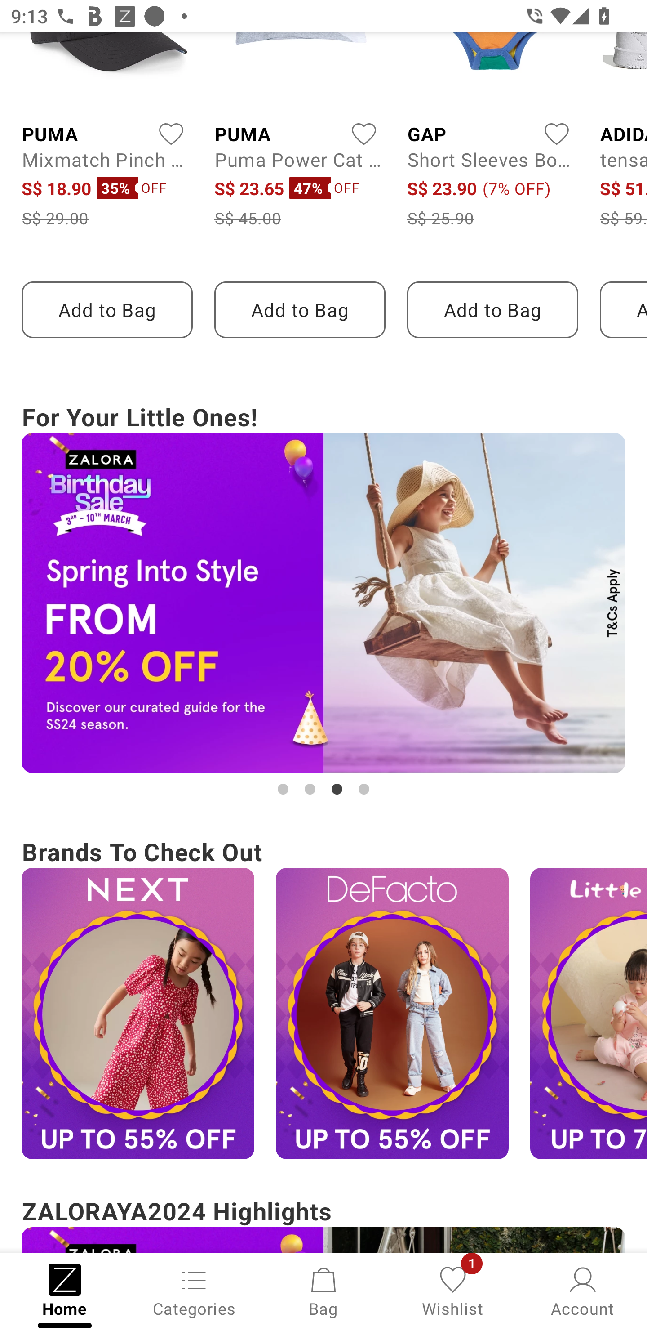 This screenshot has height=1331, width=647. Describe the element at coordinates (589, 1014) in the screenshot. I see `Campaign banner` at that location.